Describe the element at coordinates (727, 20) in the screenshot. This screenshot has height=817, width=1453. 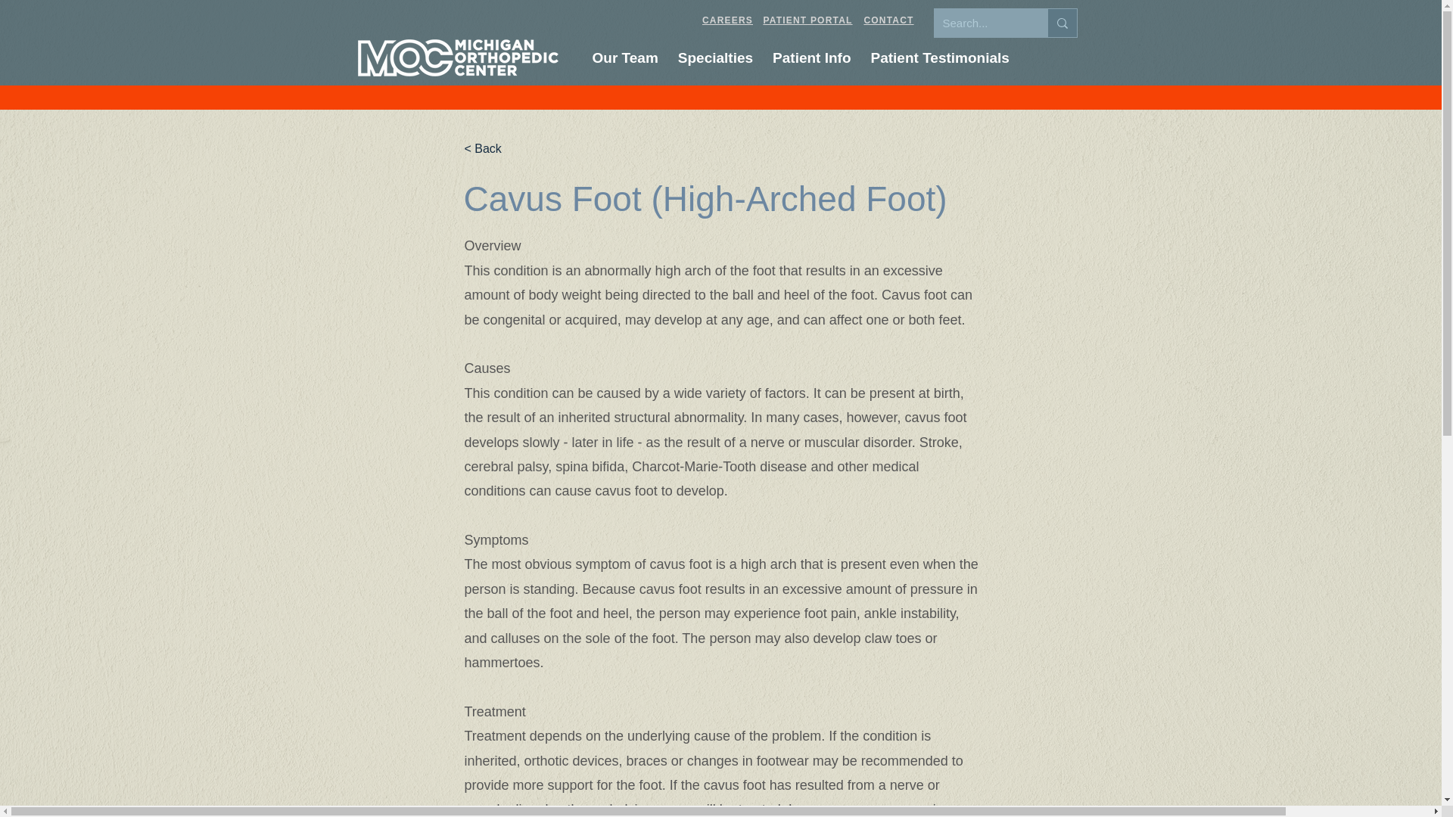
I see `CONTACT` at that location.